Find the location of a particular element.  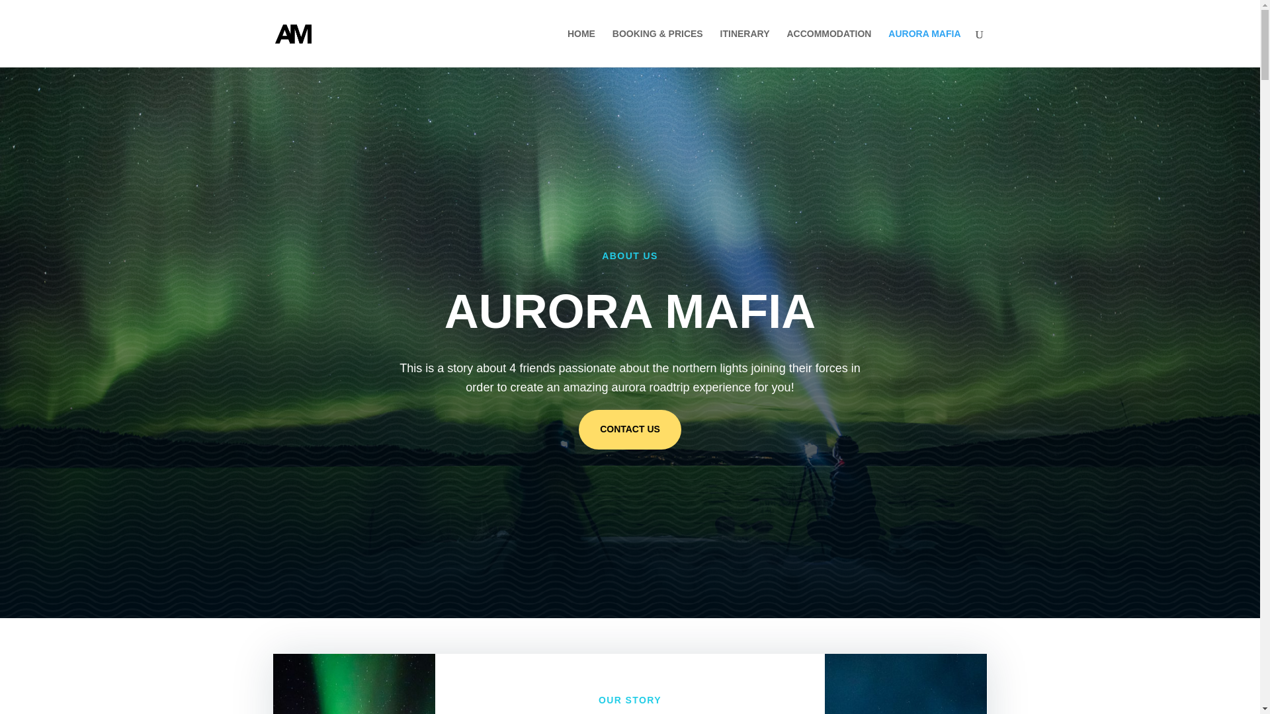

AURORA MAFIA is located at coordinates (923, 48).